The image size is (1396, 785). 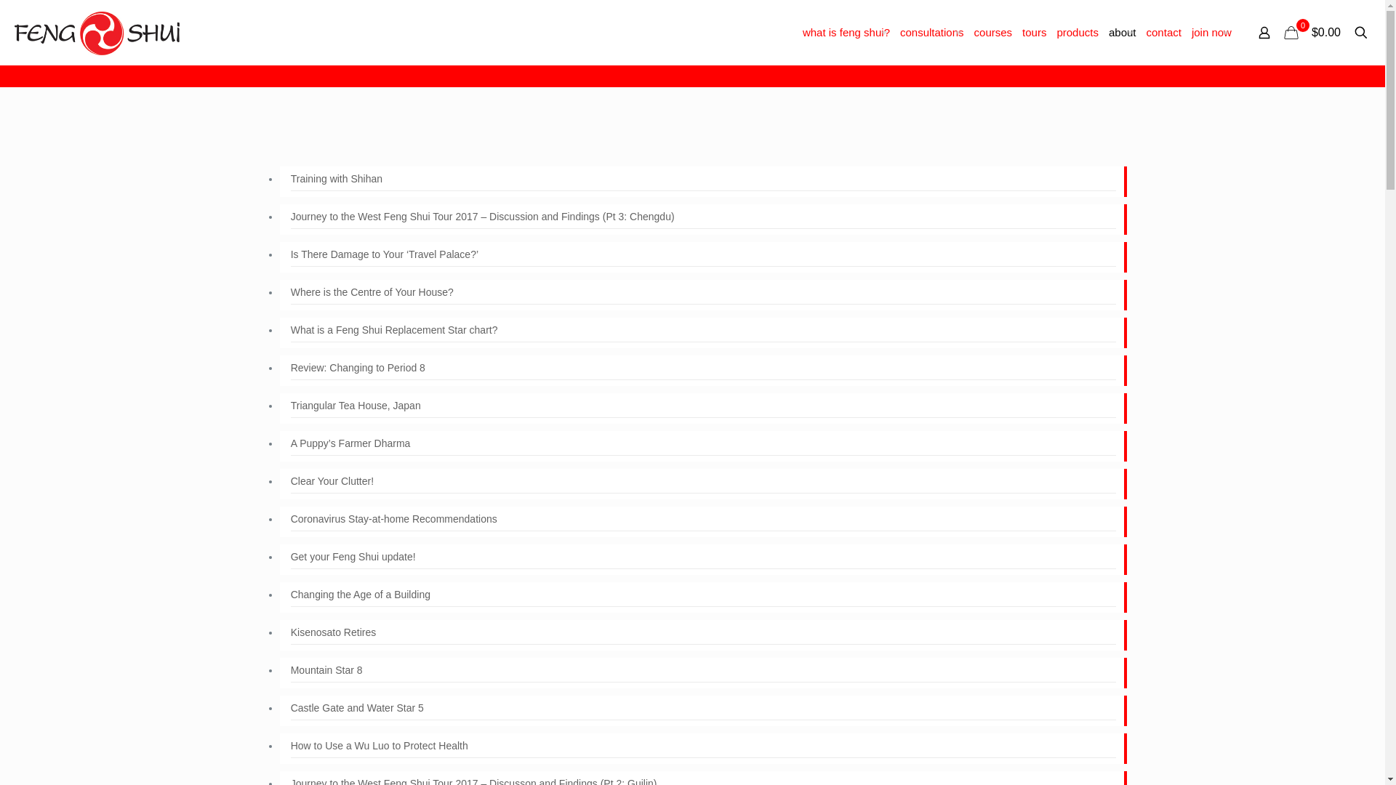 I want to click on Mountain Star 8, so click(x=704, y=672).